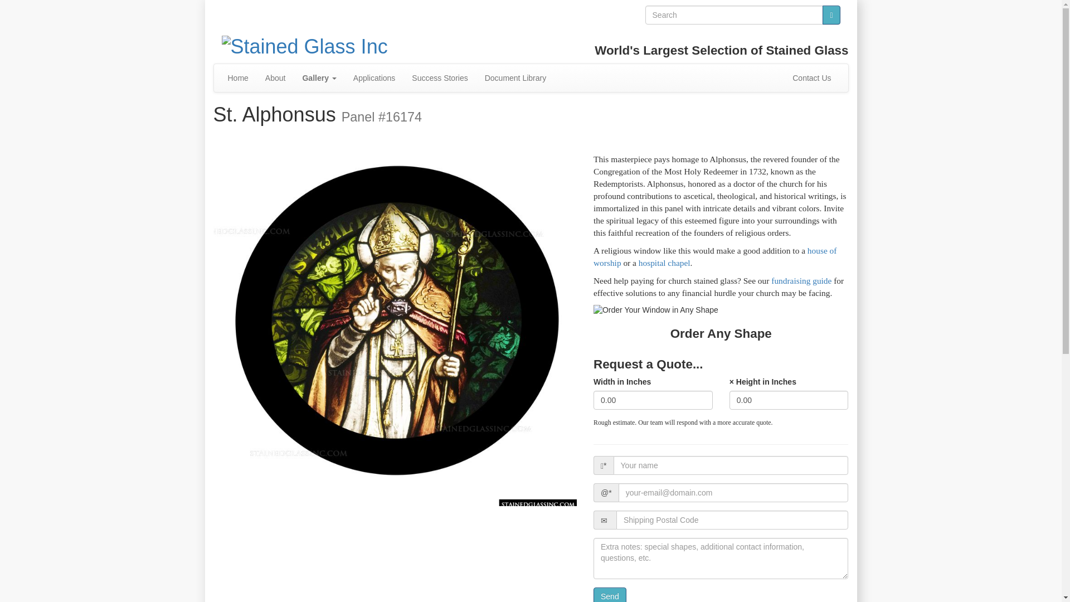 The width and height of the screenshot is (1070, 602). I want to click on Document Library, so click(515, 78).